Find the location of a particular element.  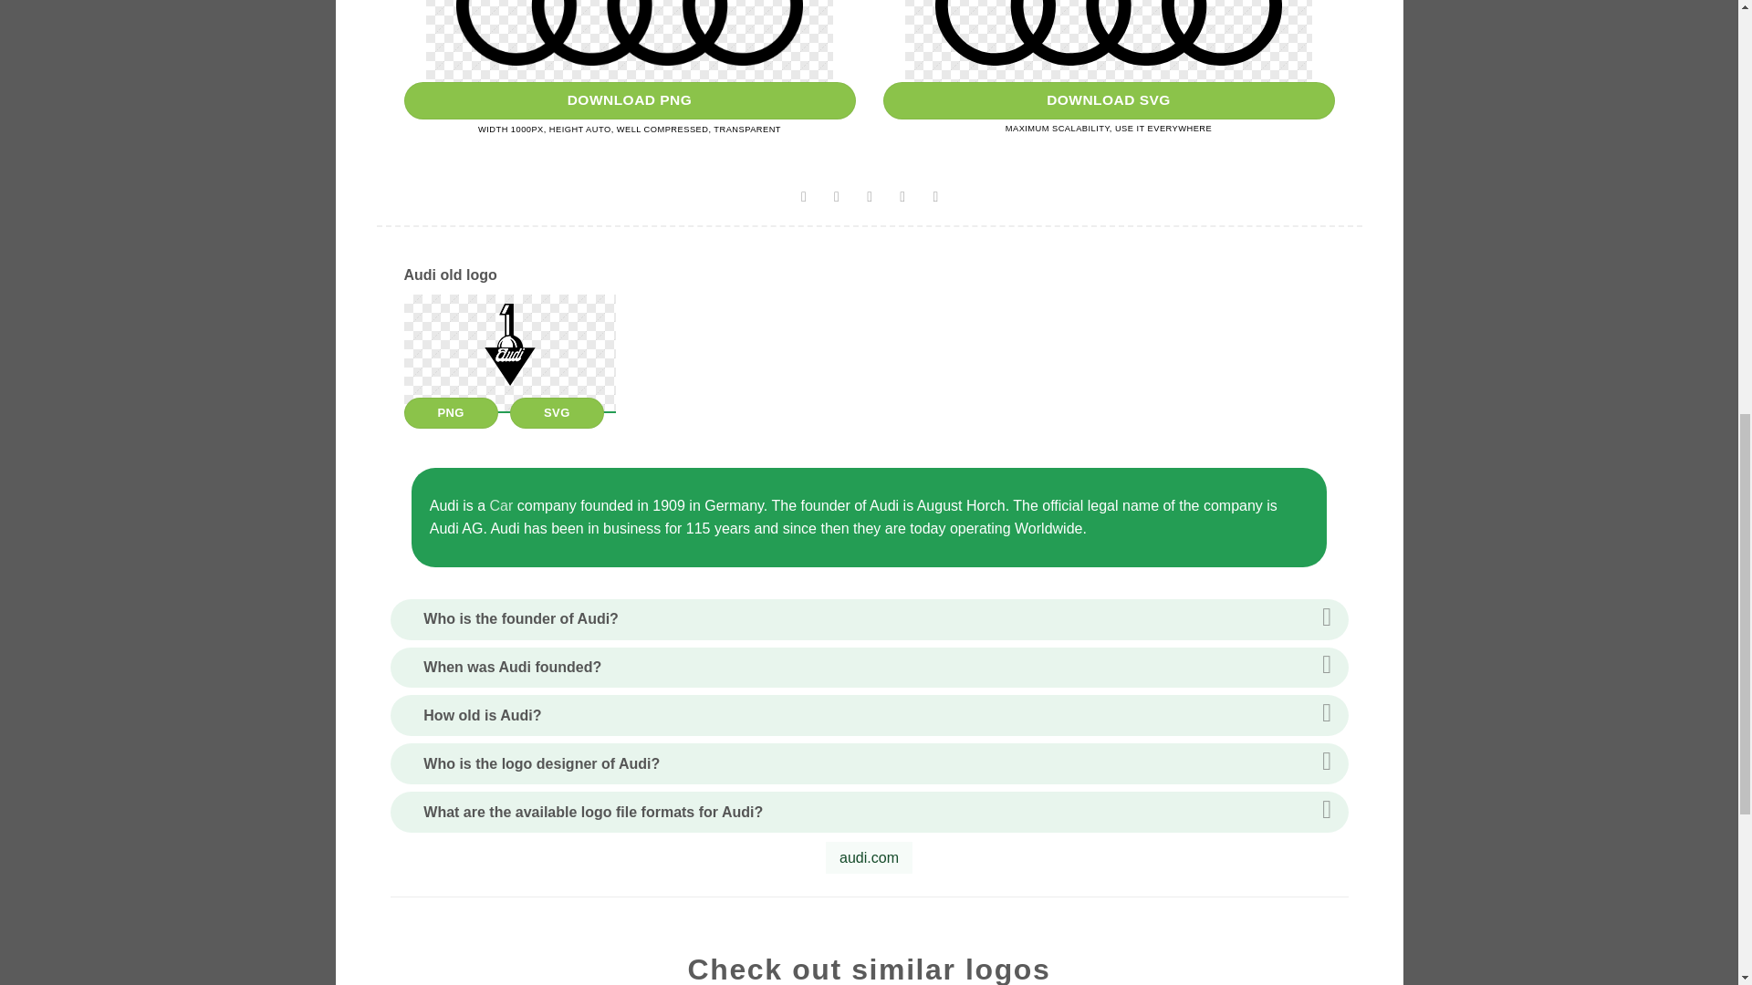

DOWNLOAD PNG is located at coordinates (628, 100).